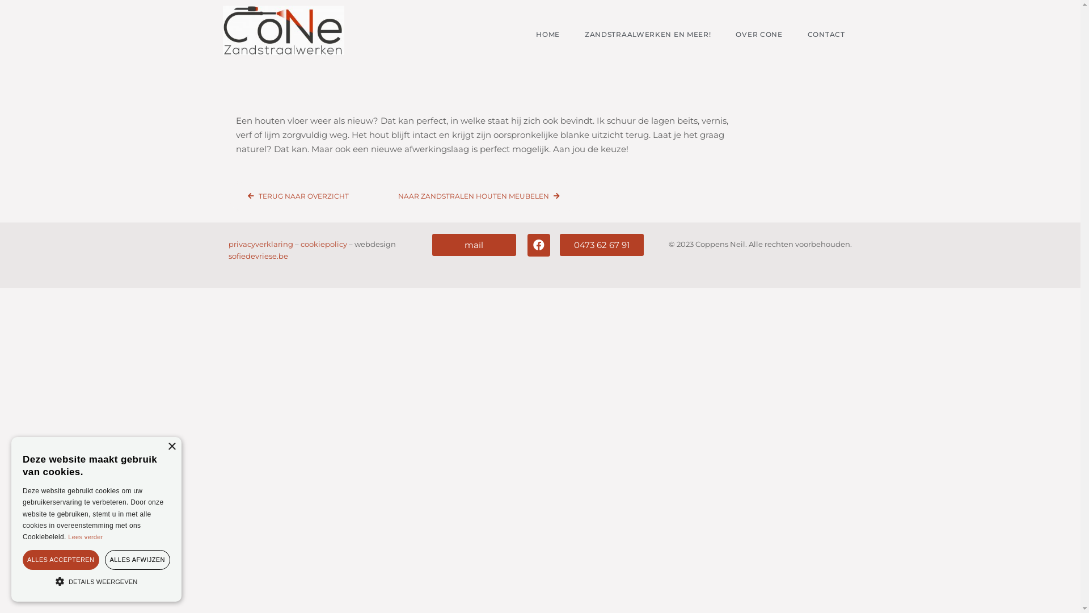  I want to click on ZANDSTRAALWERKEN EN MEER!, so click(648, 35).